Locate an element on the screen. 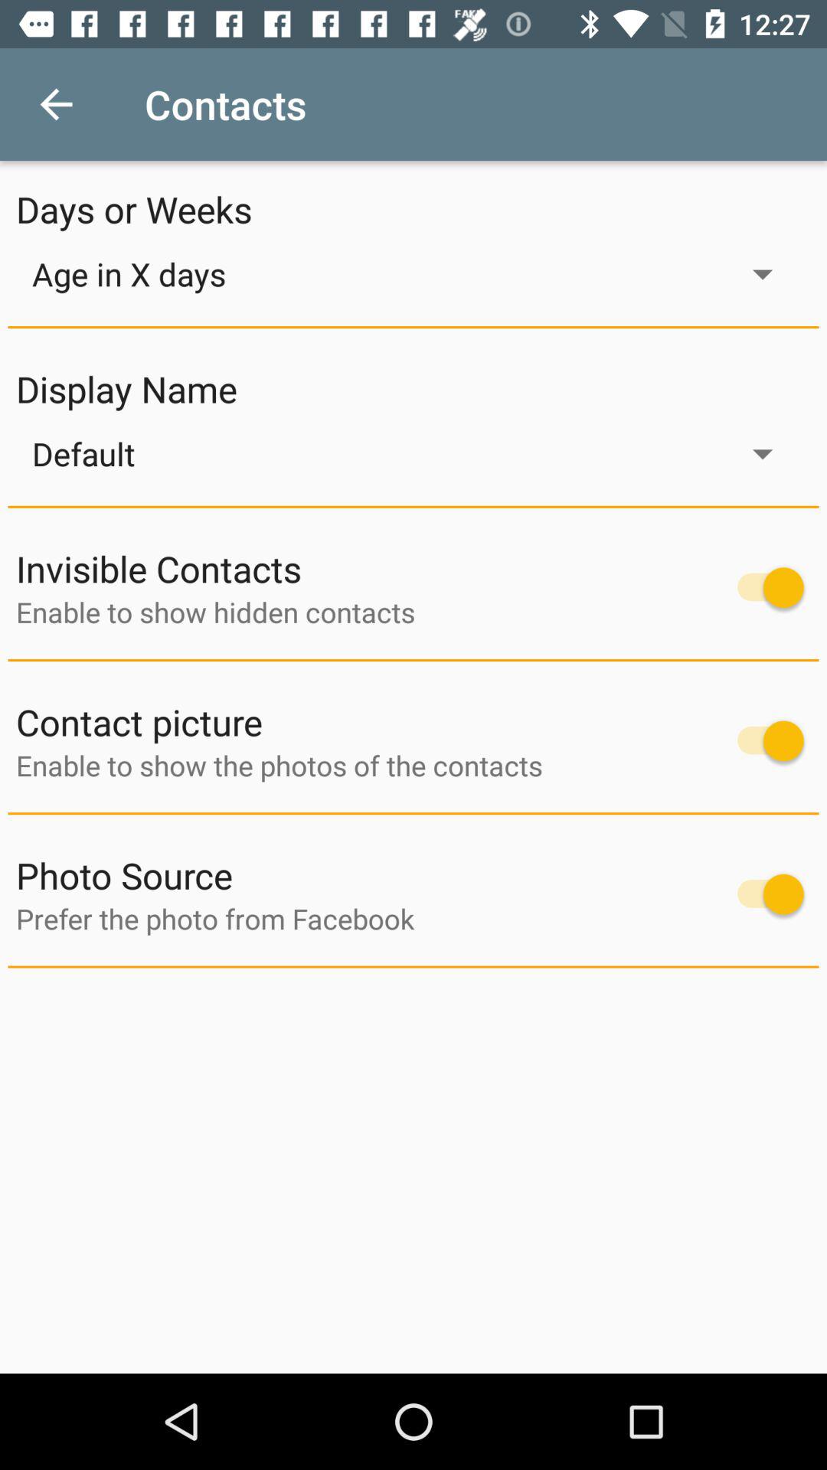 This screenshot has width=827, height=1470. contacts invisible contacts is located at coordinates (763, 588).